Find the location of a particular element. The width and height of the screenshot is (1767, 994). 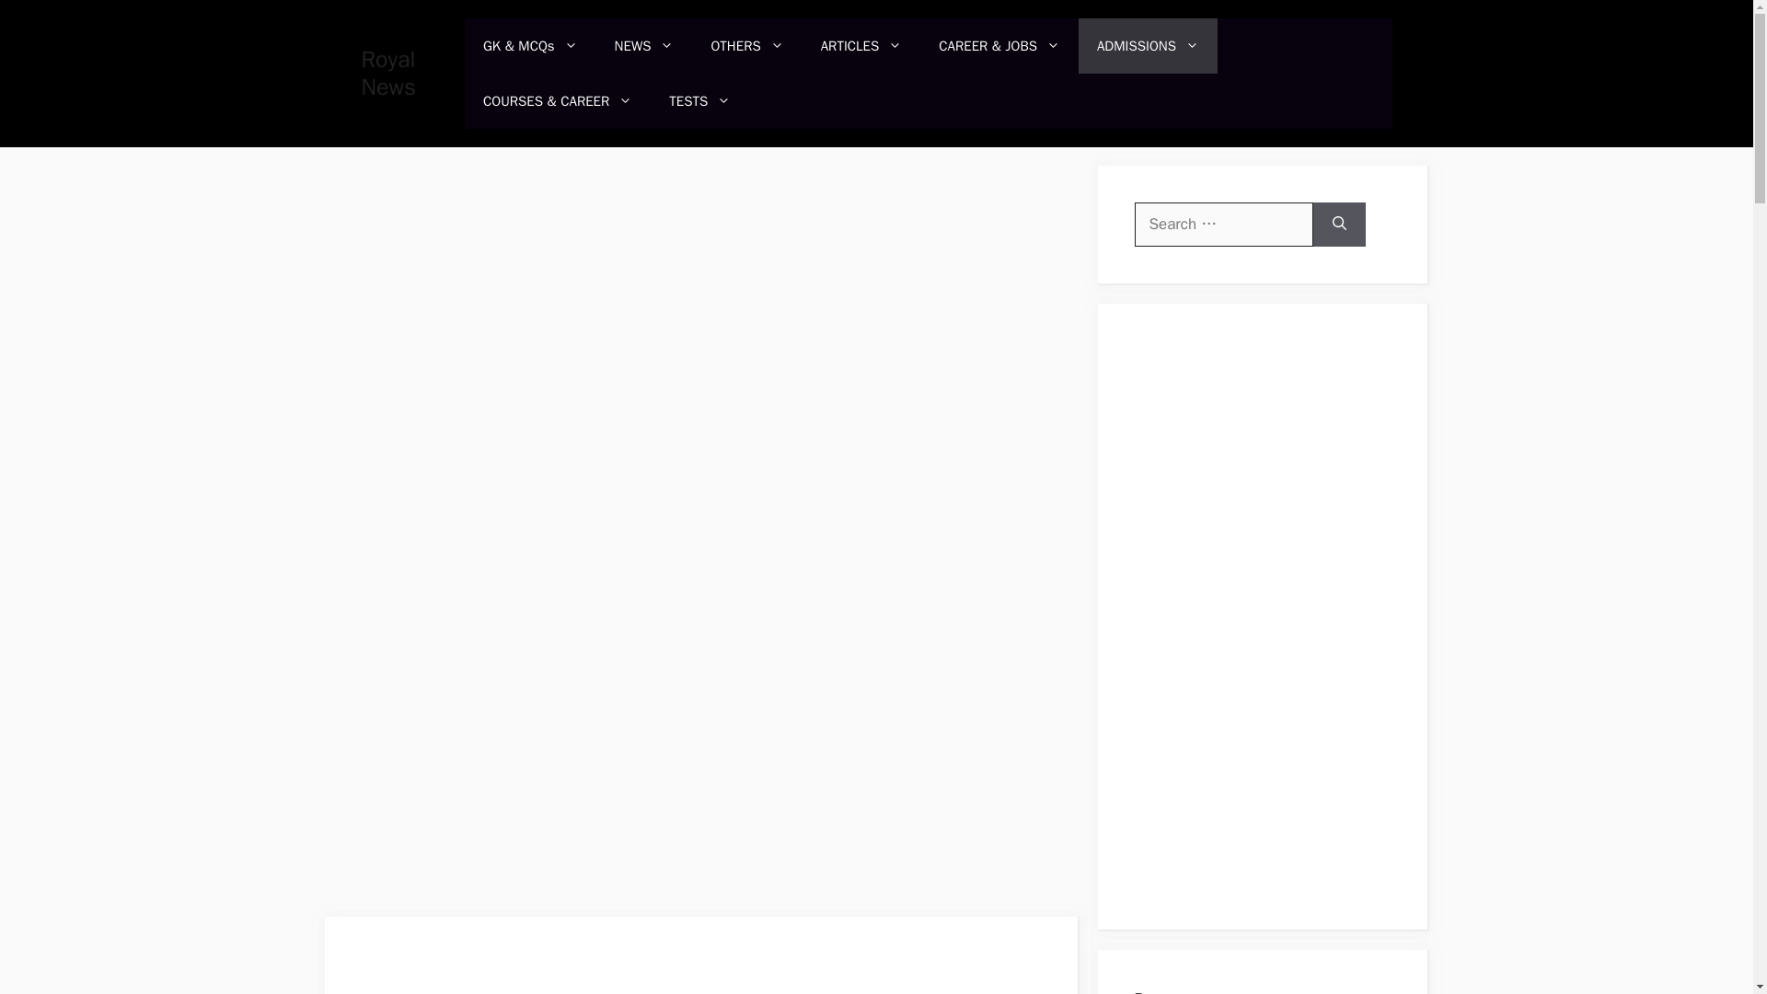

Royal News is located at coordinates (387, 73).